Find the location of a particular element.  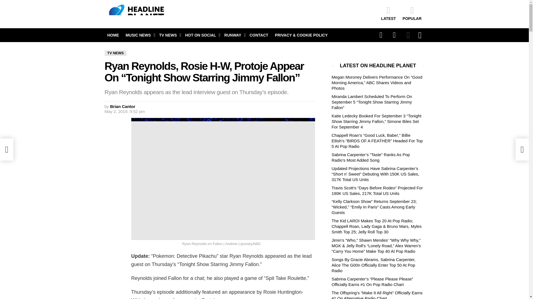

TV NEWS is located at coordinates (169, 35).